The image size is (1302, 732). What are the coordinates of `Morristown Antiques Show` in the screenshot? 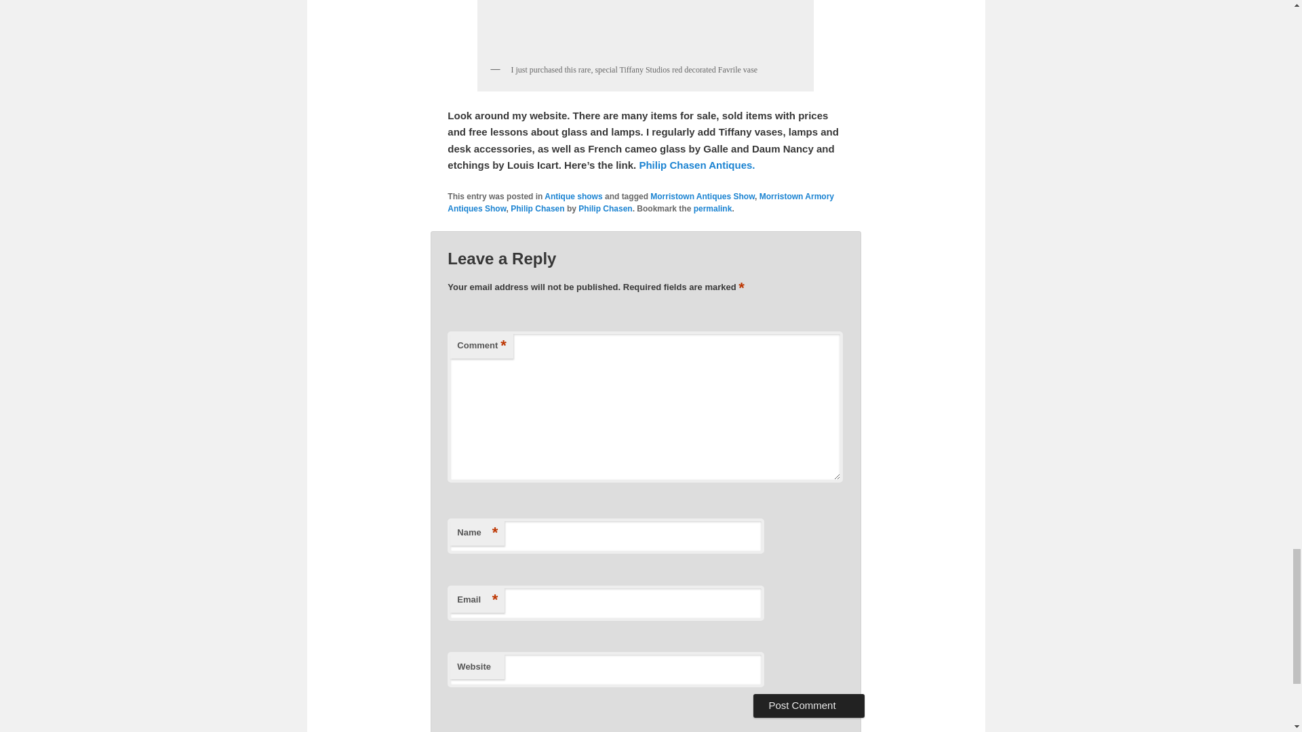 It's located at (703, 197).